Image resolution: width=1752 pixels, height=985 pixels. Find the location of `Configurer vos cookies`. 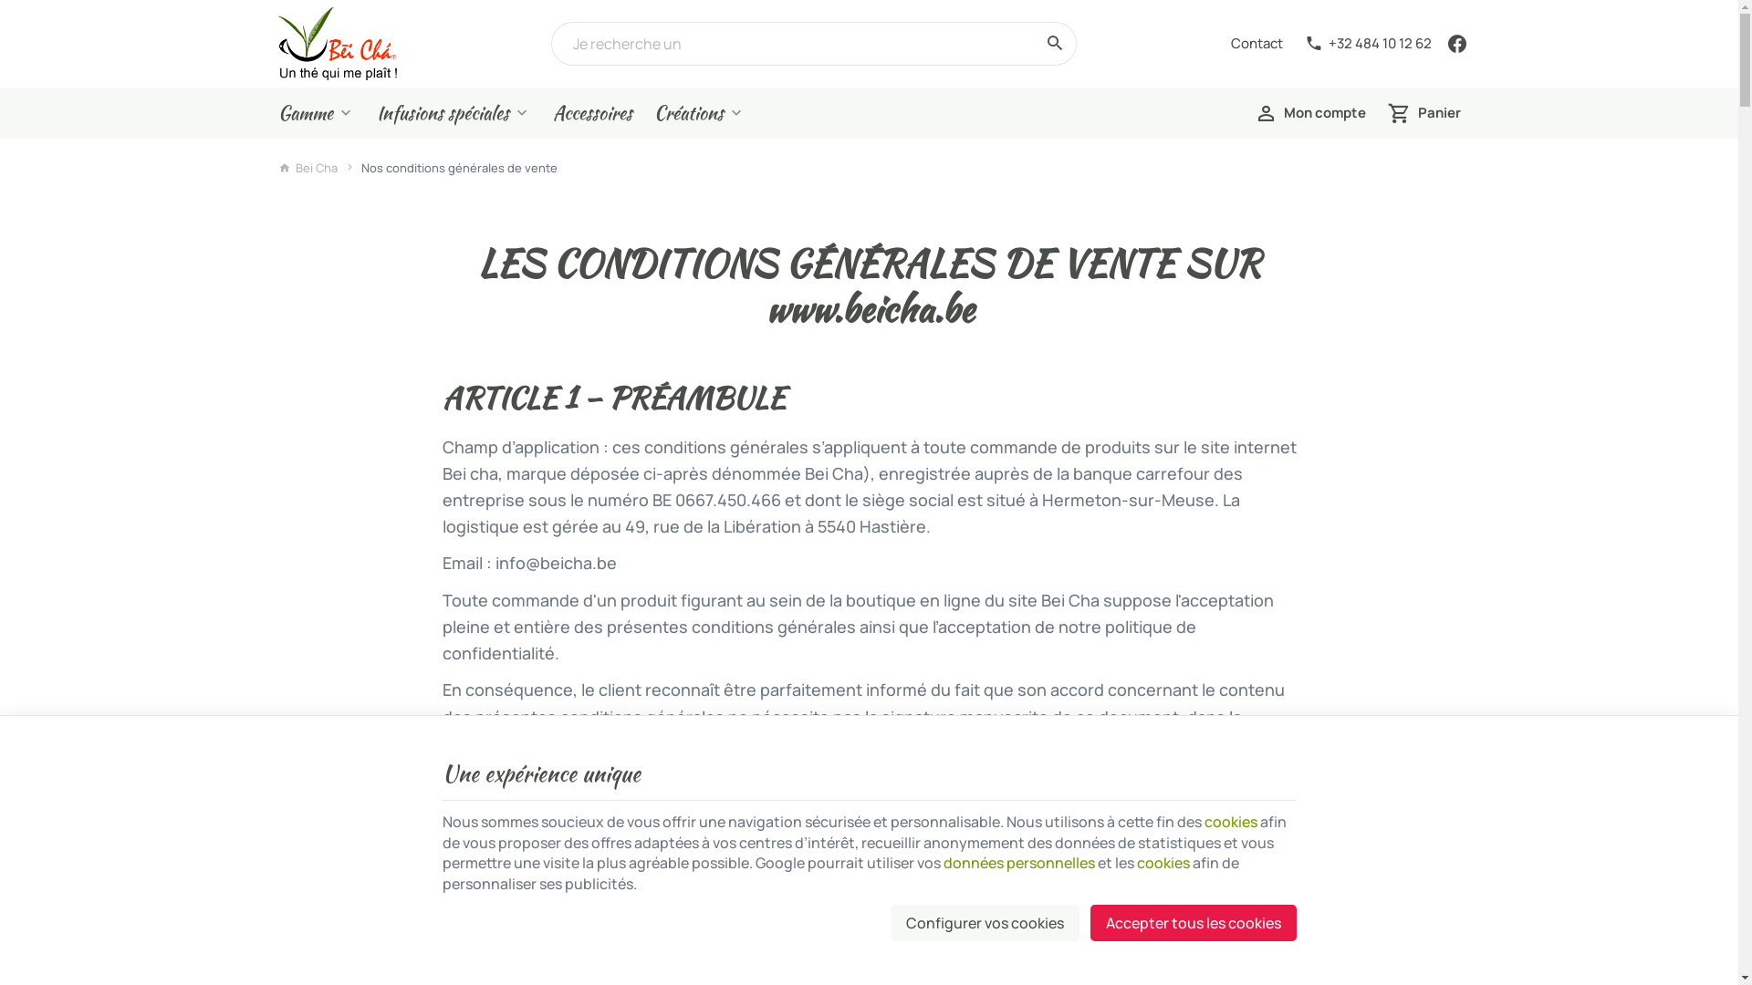

Configurer vos cookies is located at coordinates (985, 923).